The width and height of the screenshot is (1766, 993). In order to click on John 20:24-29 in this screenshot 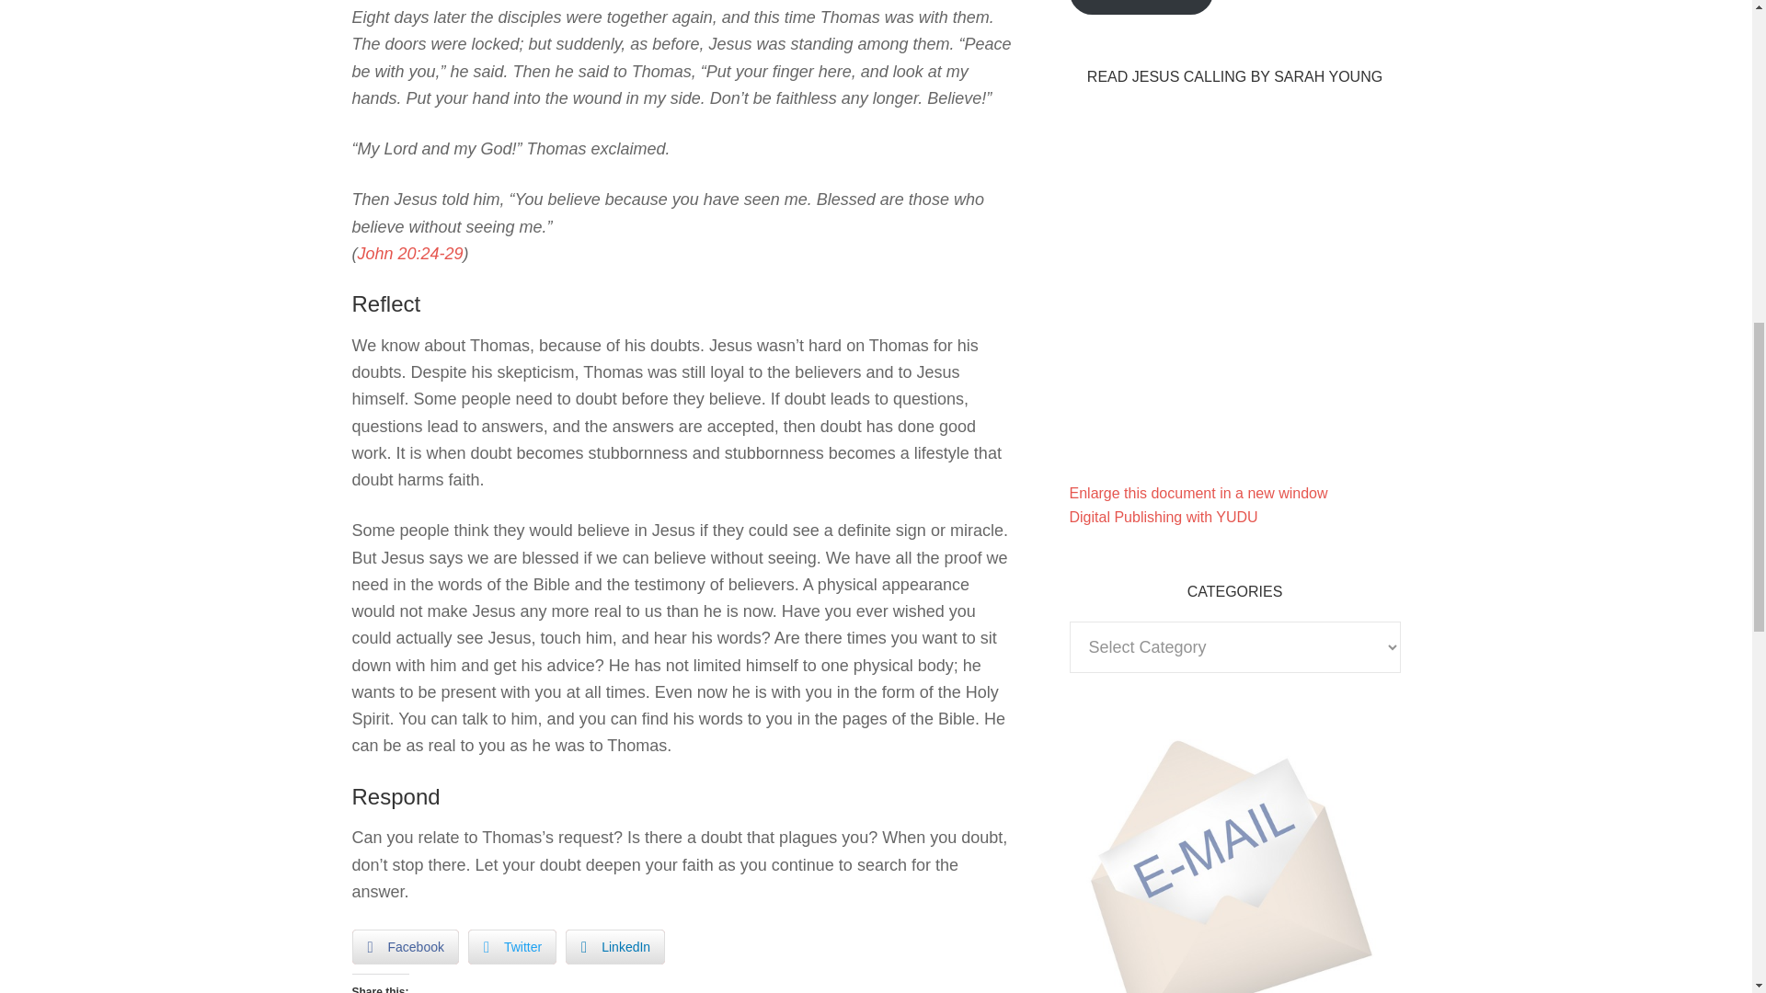, I will do `click(409, 254)`.